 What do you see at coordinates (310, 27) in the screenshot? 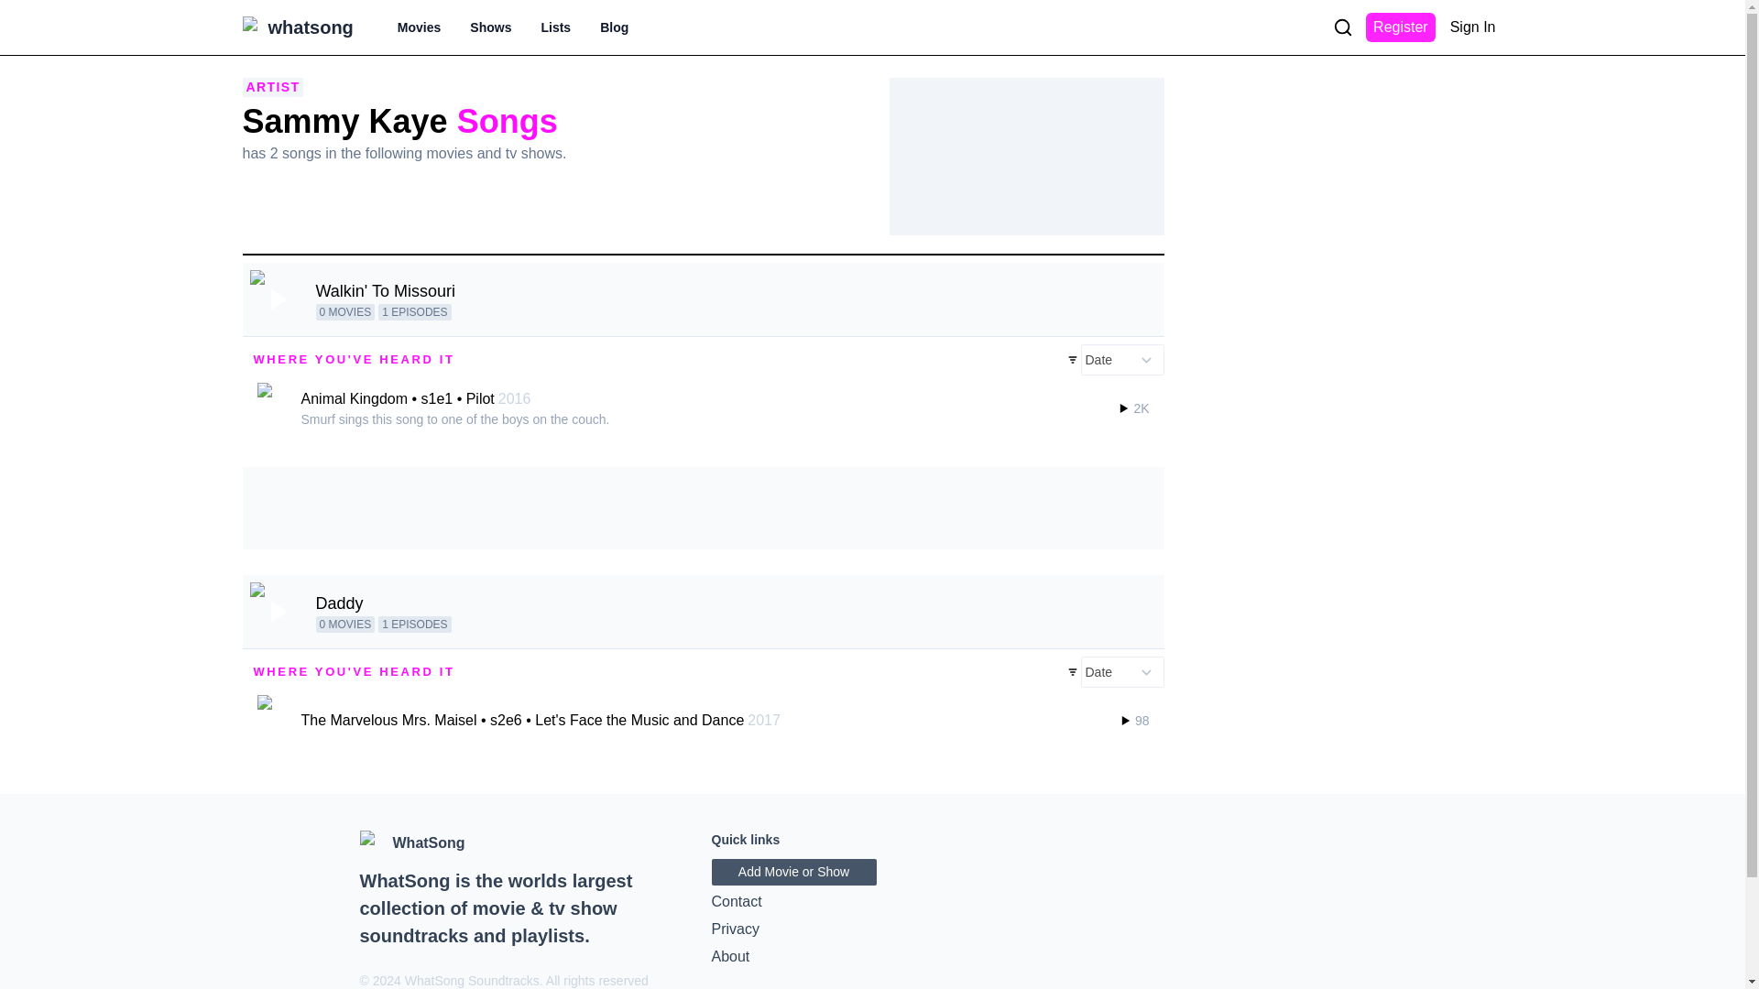
I see `whatsong` at bounding box center [310, 27].